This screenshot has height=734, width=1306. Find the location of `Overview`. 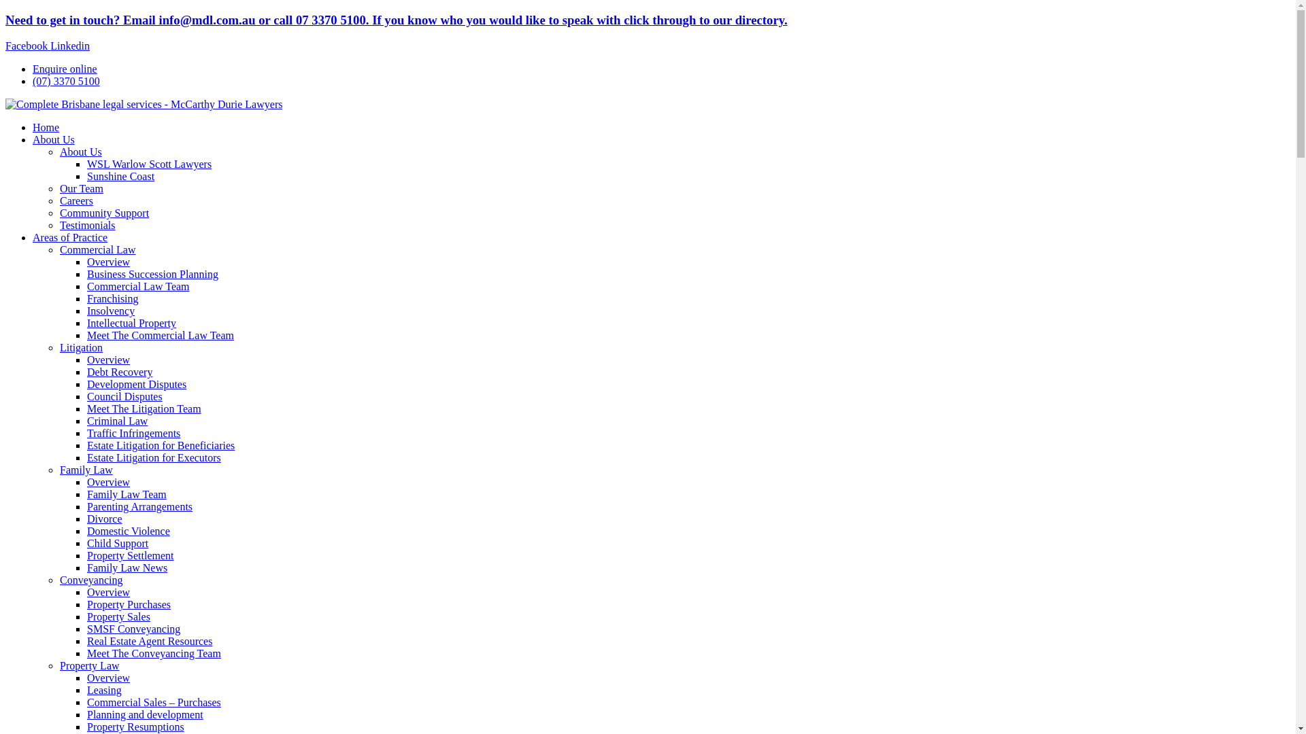

Overview is located at coordinates (109, 678).